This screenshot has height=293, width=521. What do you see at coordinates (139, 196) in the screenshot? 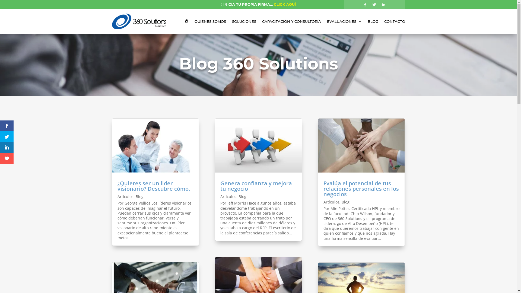
I see `Blog` at bounding box center [139, 196].